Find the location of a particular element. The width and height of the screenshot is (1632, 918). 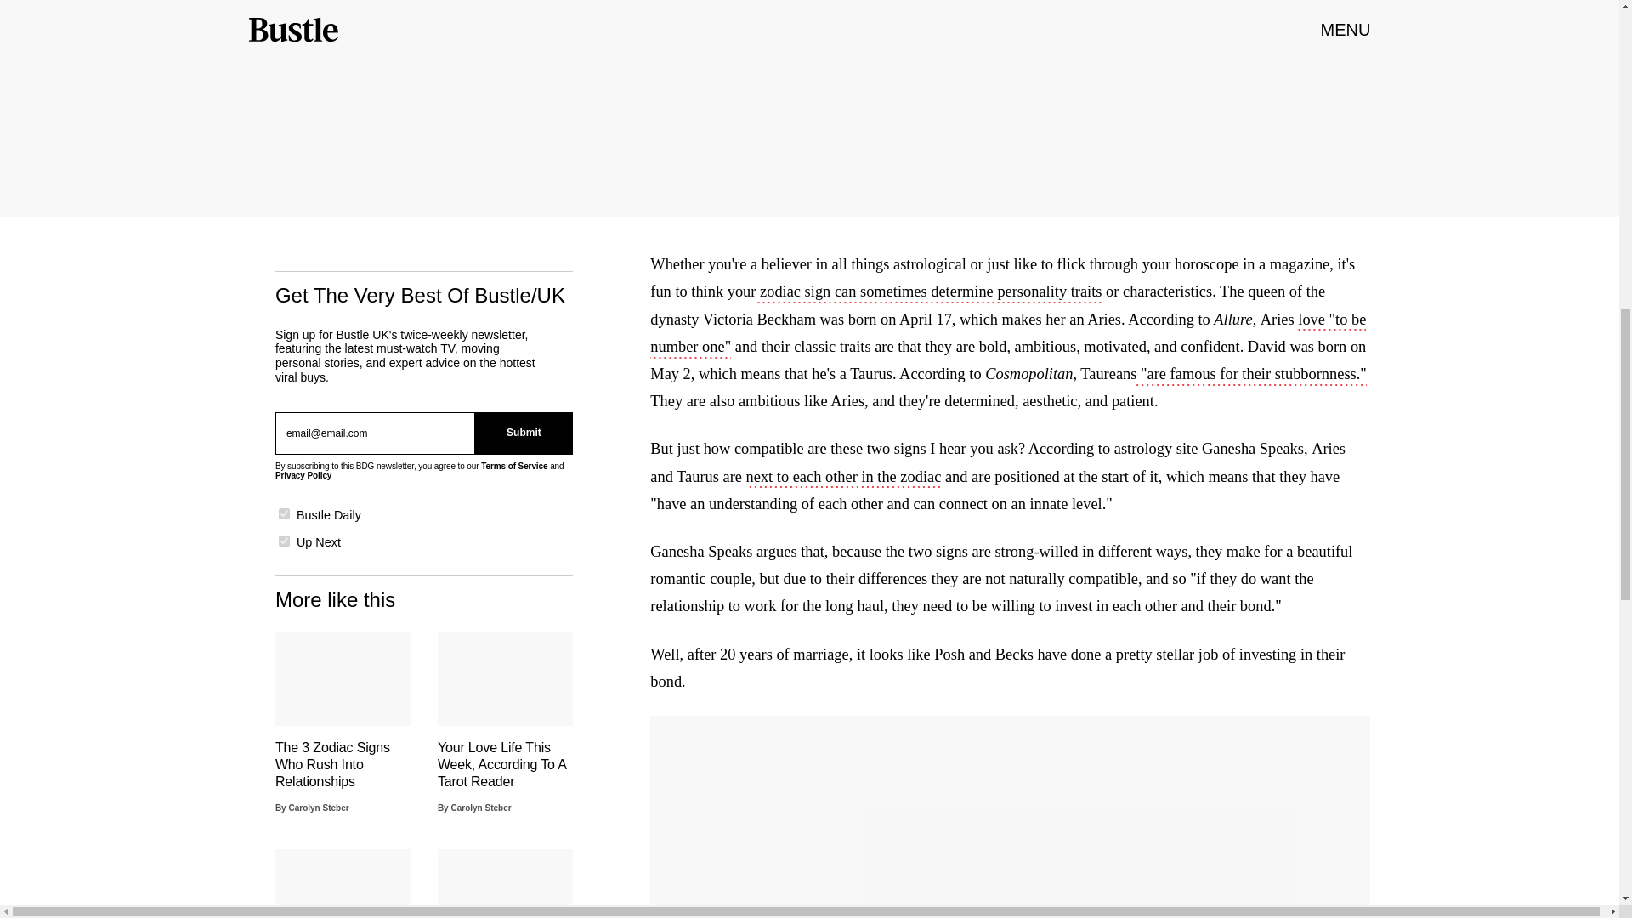

"are famous for their stubbornness." is located at coordinates (1251, 375).